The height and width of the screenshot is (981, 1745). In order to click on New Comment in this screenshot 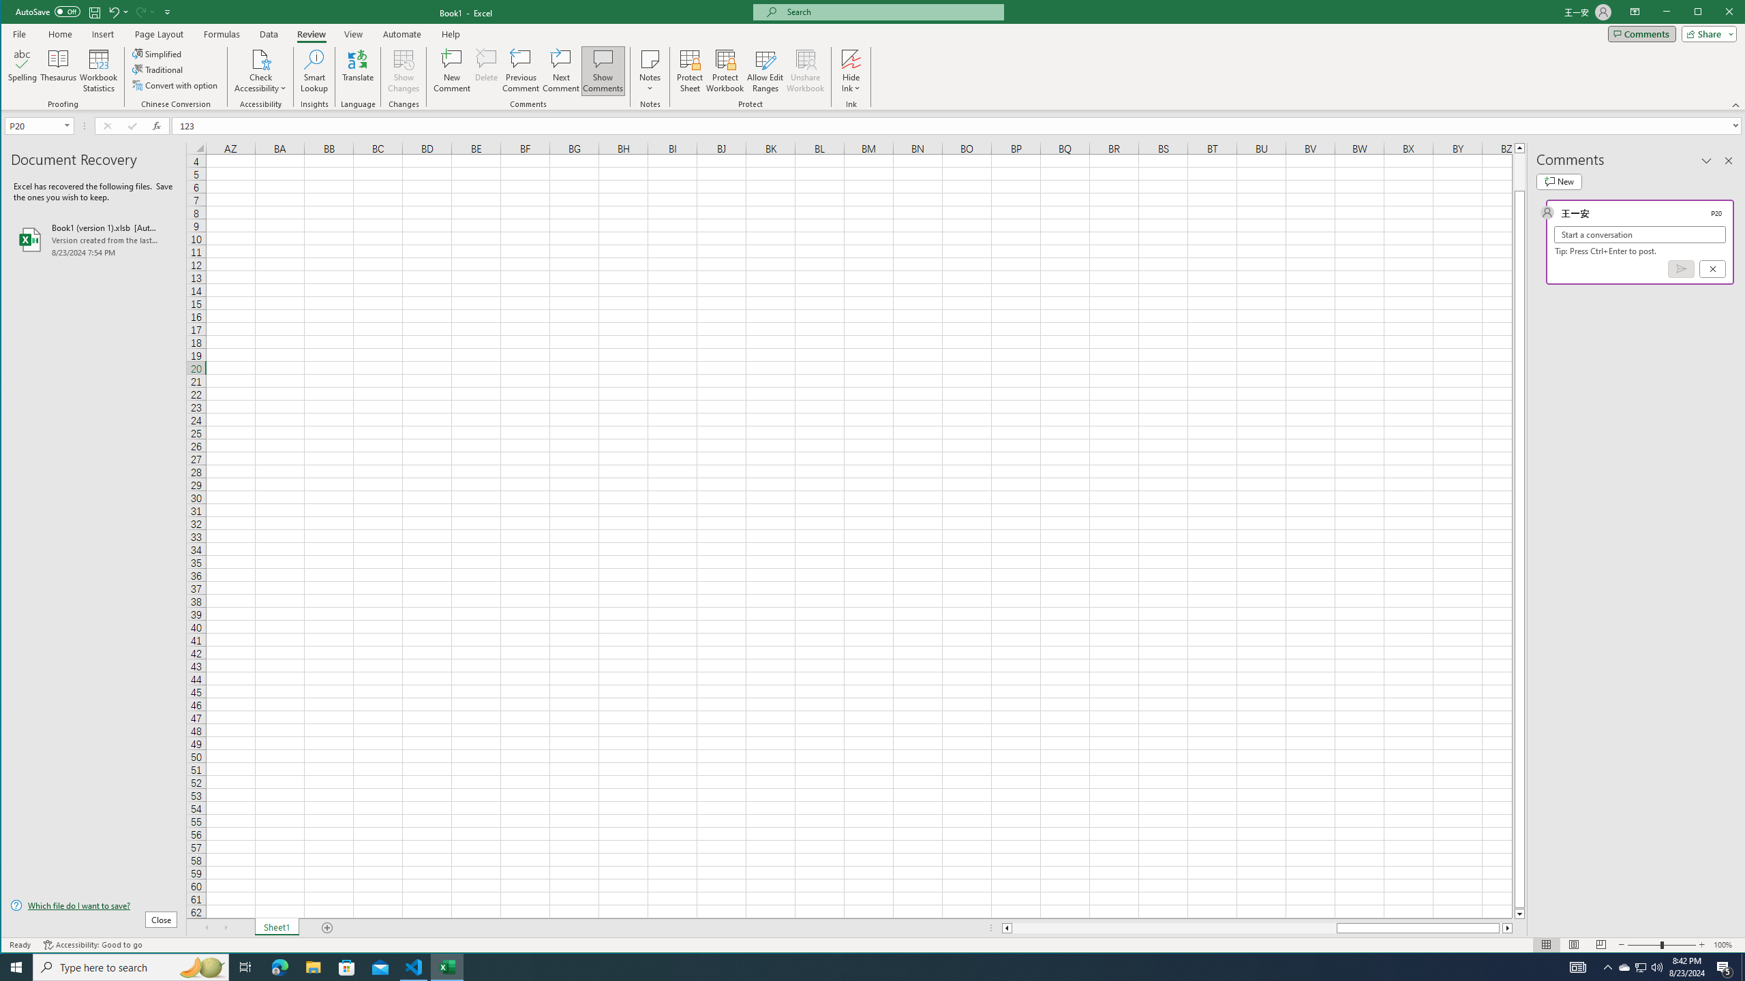, I will do `click(453, 71)`.